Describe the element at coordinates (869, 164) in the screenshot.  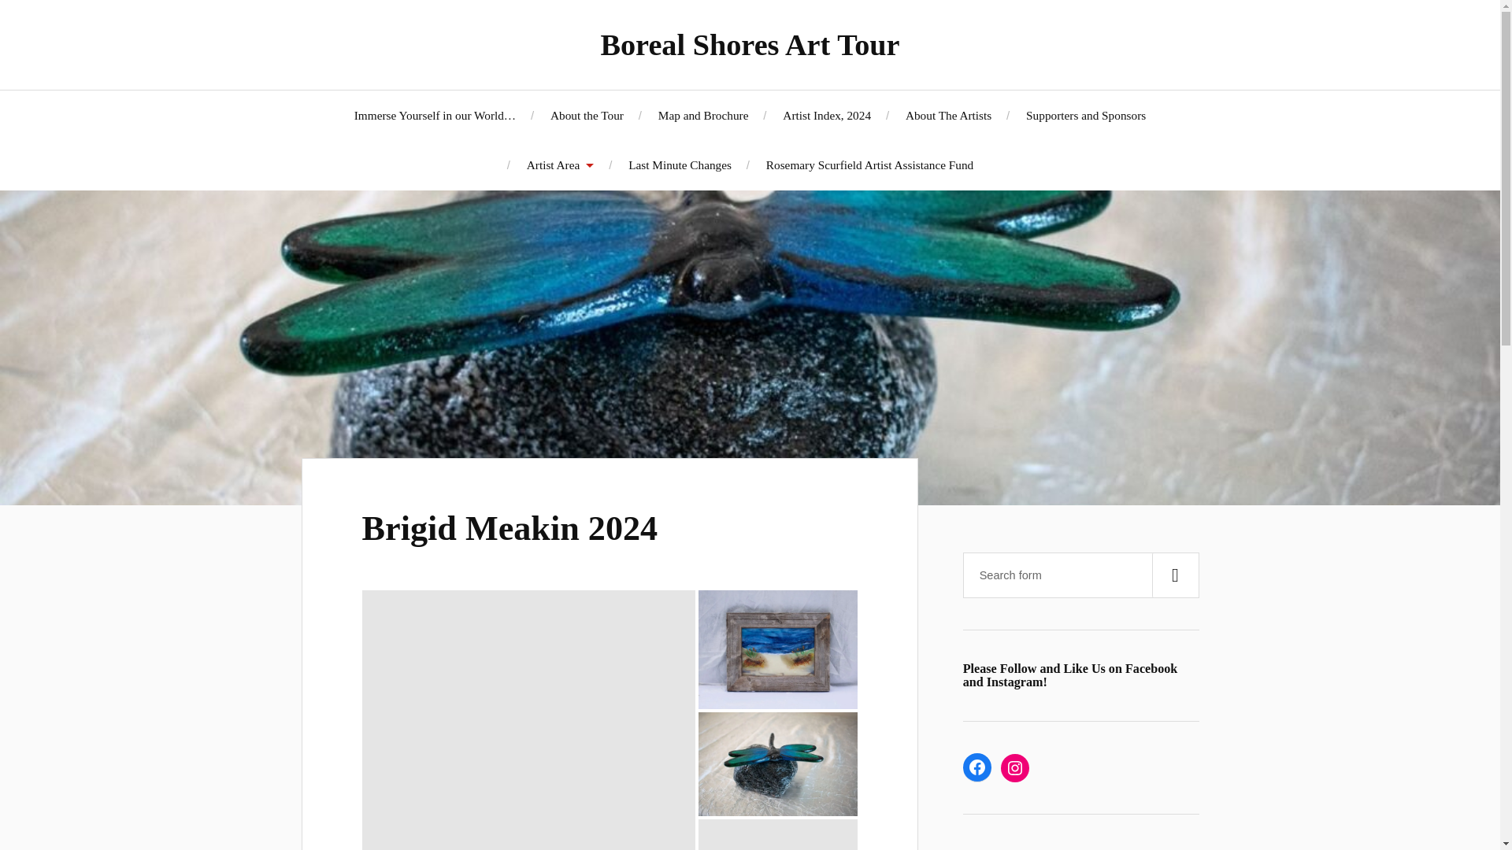
I see `Rosemary Scurfield Artist Assistance Fund` at that location.